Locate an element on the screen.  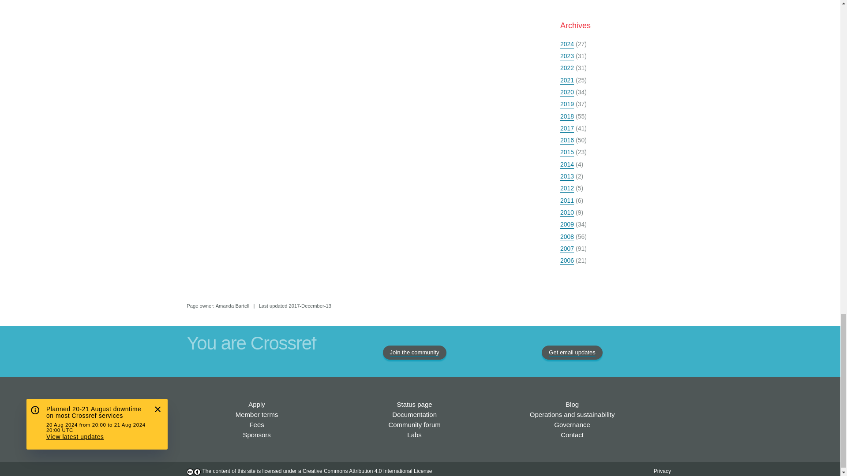
Become a member is located at coordinates (256, 404).